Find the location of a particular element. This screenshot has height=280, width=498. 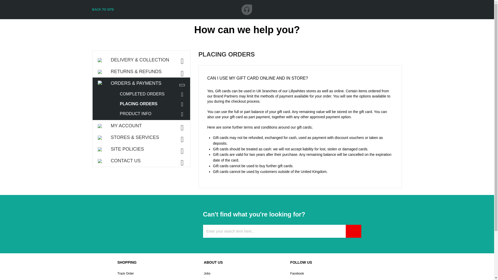

CONTACT US is located at coordinates (141, 161).